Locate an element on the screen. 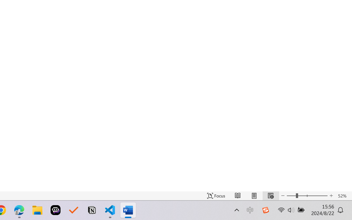 This screenshot has width=352, height=220. Zoom Out is located at coordinates (291, 196).